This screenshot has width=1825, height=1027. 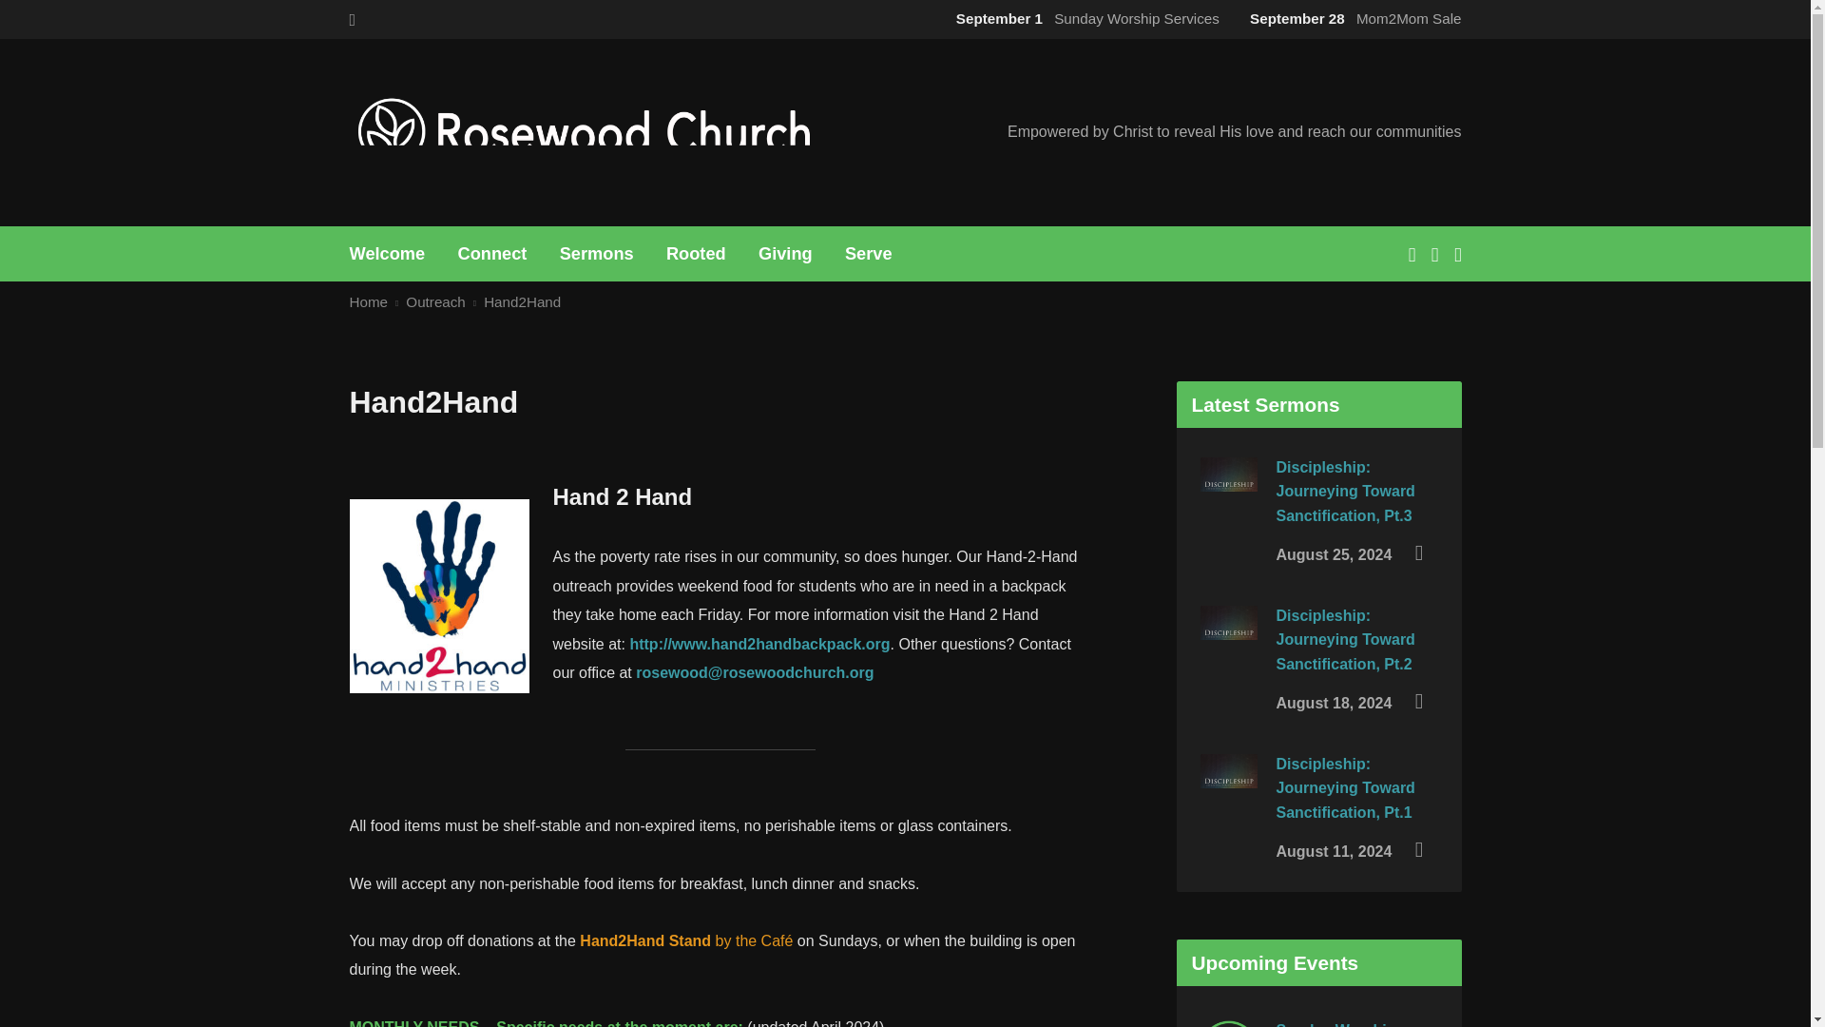 I want to click on Discipleship: Journeying Toward Sanctification, Pt.2, so click(x=1228, y=649).